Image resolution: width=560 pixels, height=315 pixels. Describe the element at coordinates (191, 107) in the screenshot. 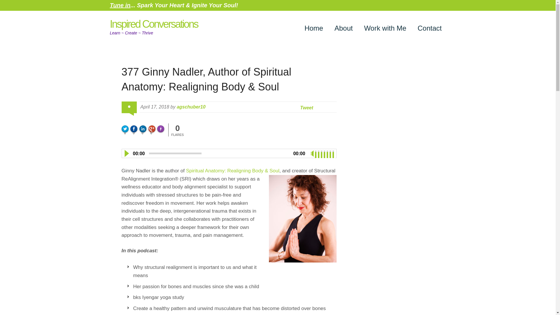

I see `agschuber10` at that location.